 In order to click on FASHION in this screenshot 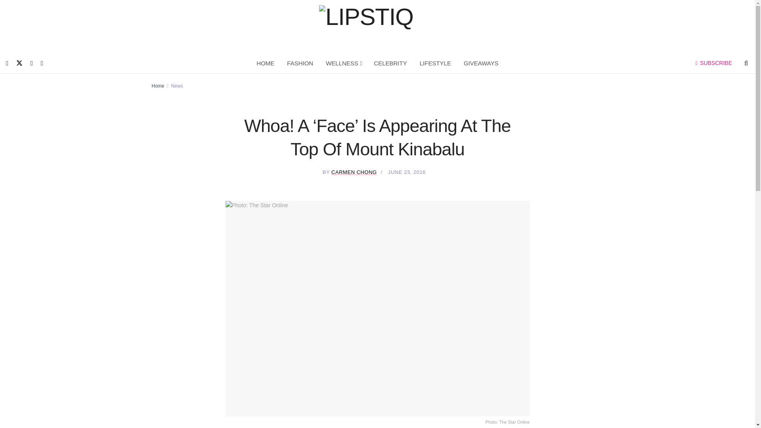, I will do `click(300, 63)`.